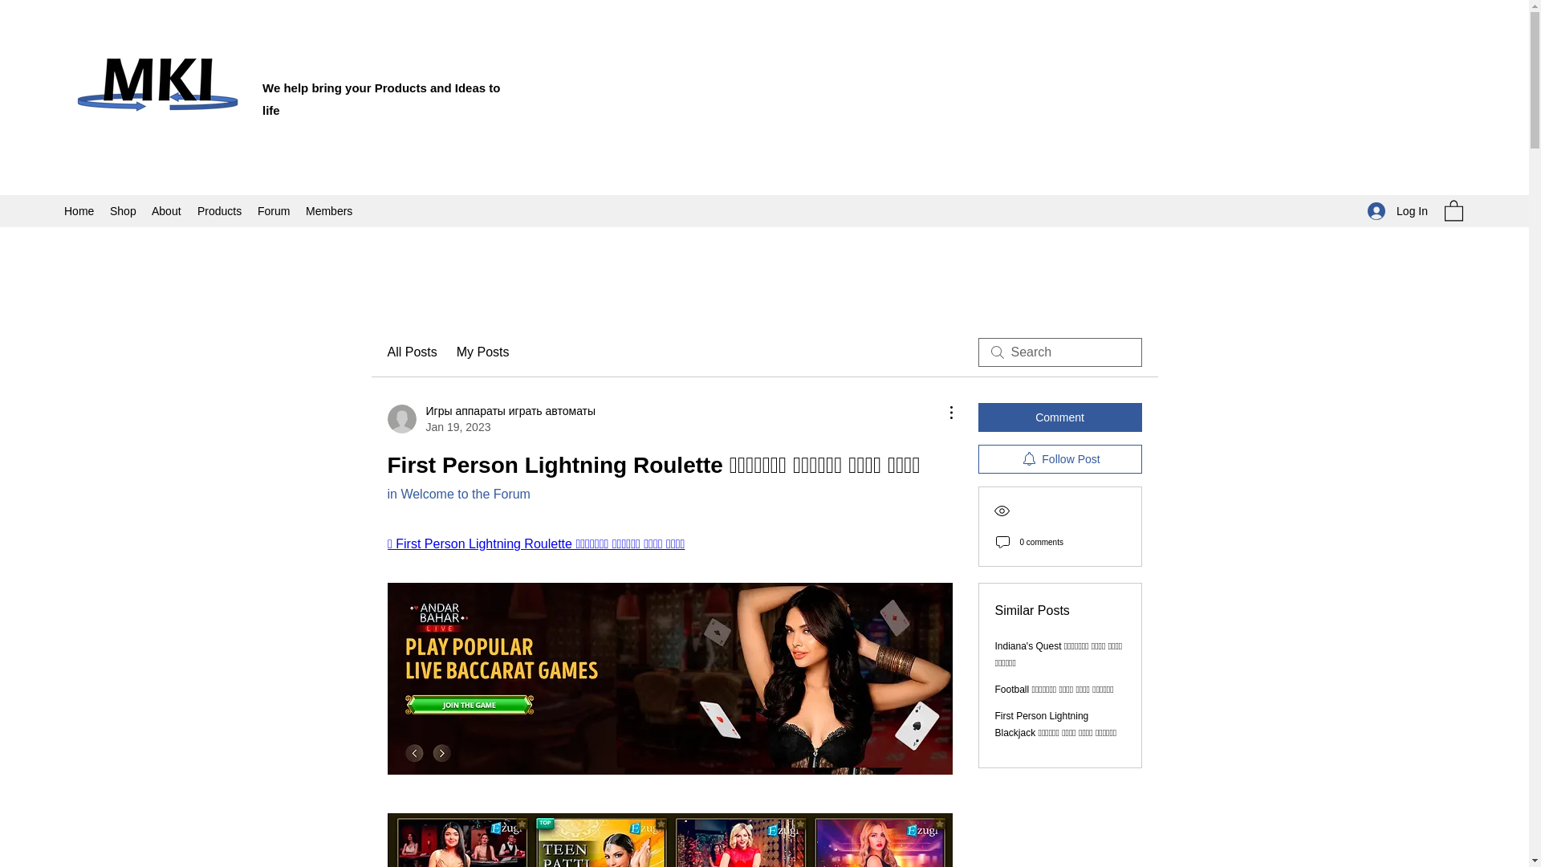 This screenshot has width=1541, height=867. Describe the element at coordinates (122, 210) in the screenshot. I see `Shop` at that location.